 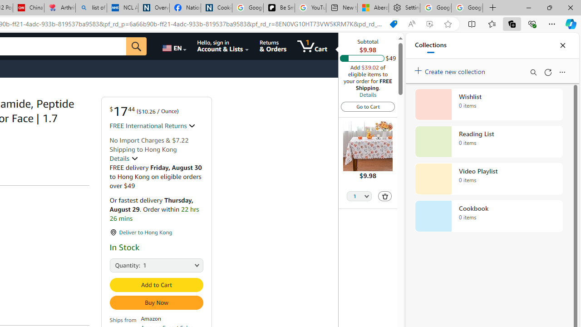 I want to click on Search, so click(x=533, y=72).